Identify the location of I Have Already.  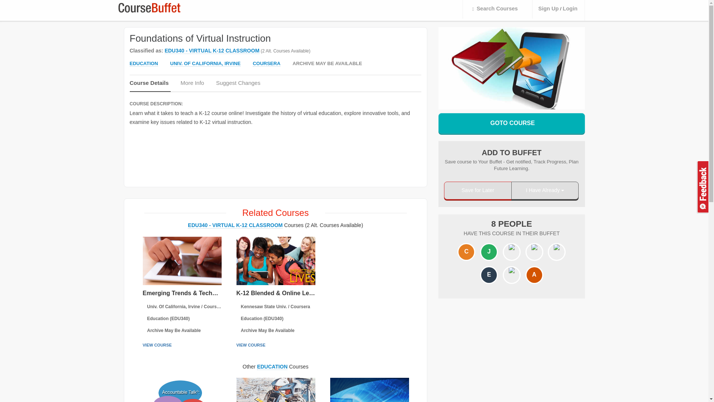
(545, 191).